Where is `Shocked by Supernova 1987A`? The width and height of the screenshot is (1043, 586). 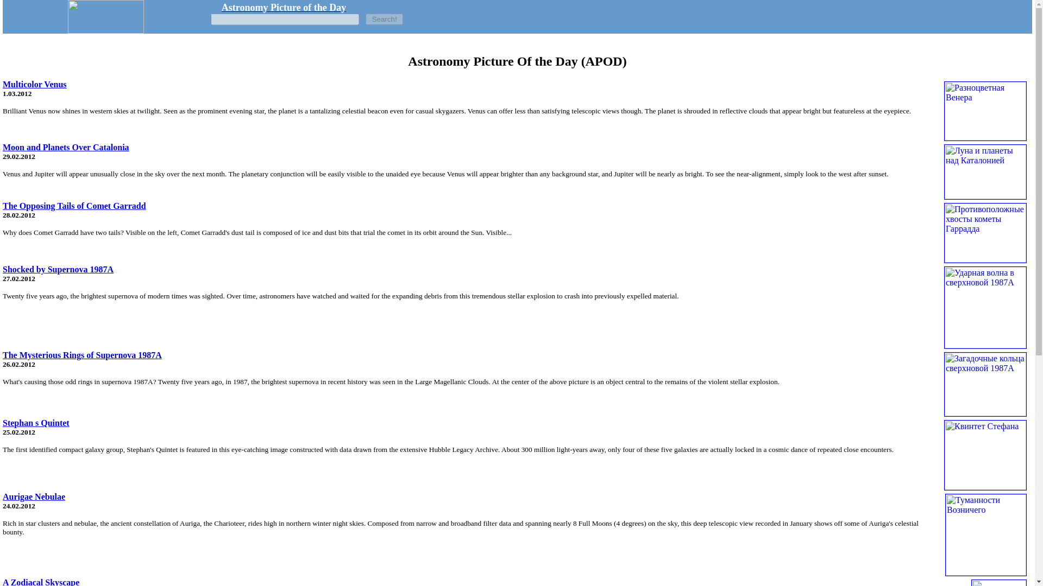 Shocked by Supernova 1987A is located at coordinates (58, 269).